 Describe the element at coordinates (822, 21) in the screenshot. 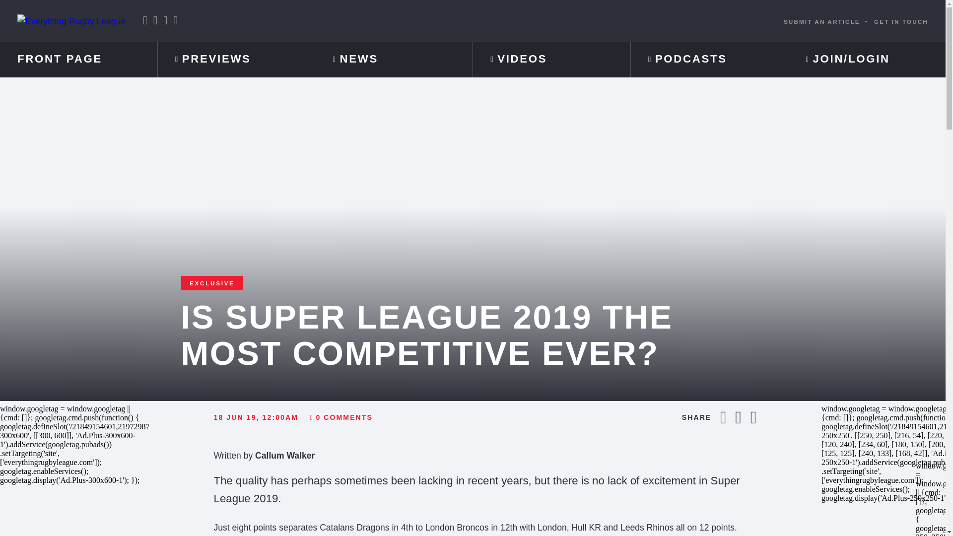

I see `SUBMIT AN ARTICLE` at that location.